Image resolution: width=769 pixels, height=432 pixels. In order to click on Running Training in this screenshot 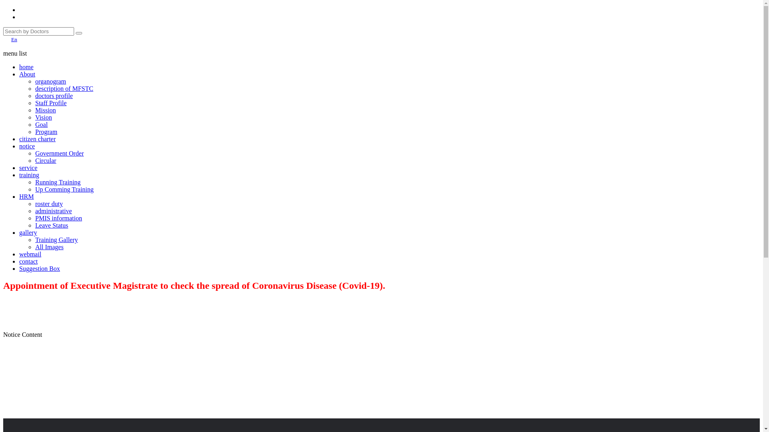, I will do `click(58, 182)`.